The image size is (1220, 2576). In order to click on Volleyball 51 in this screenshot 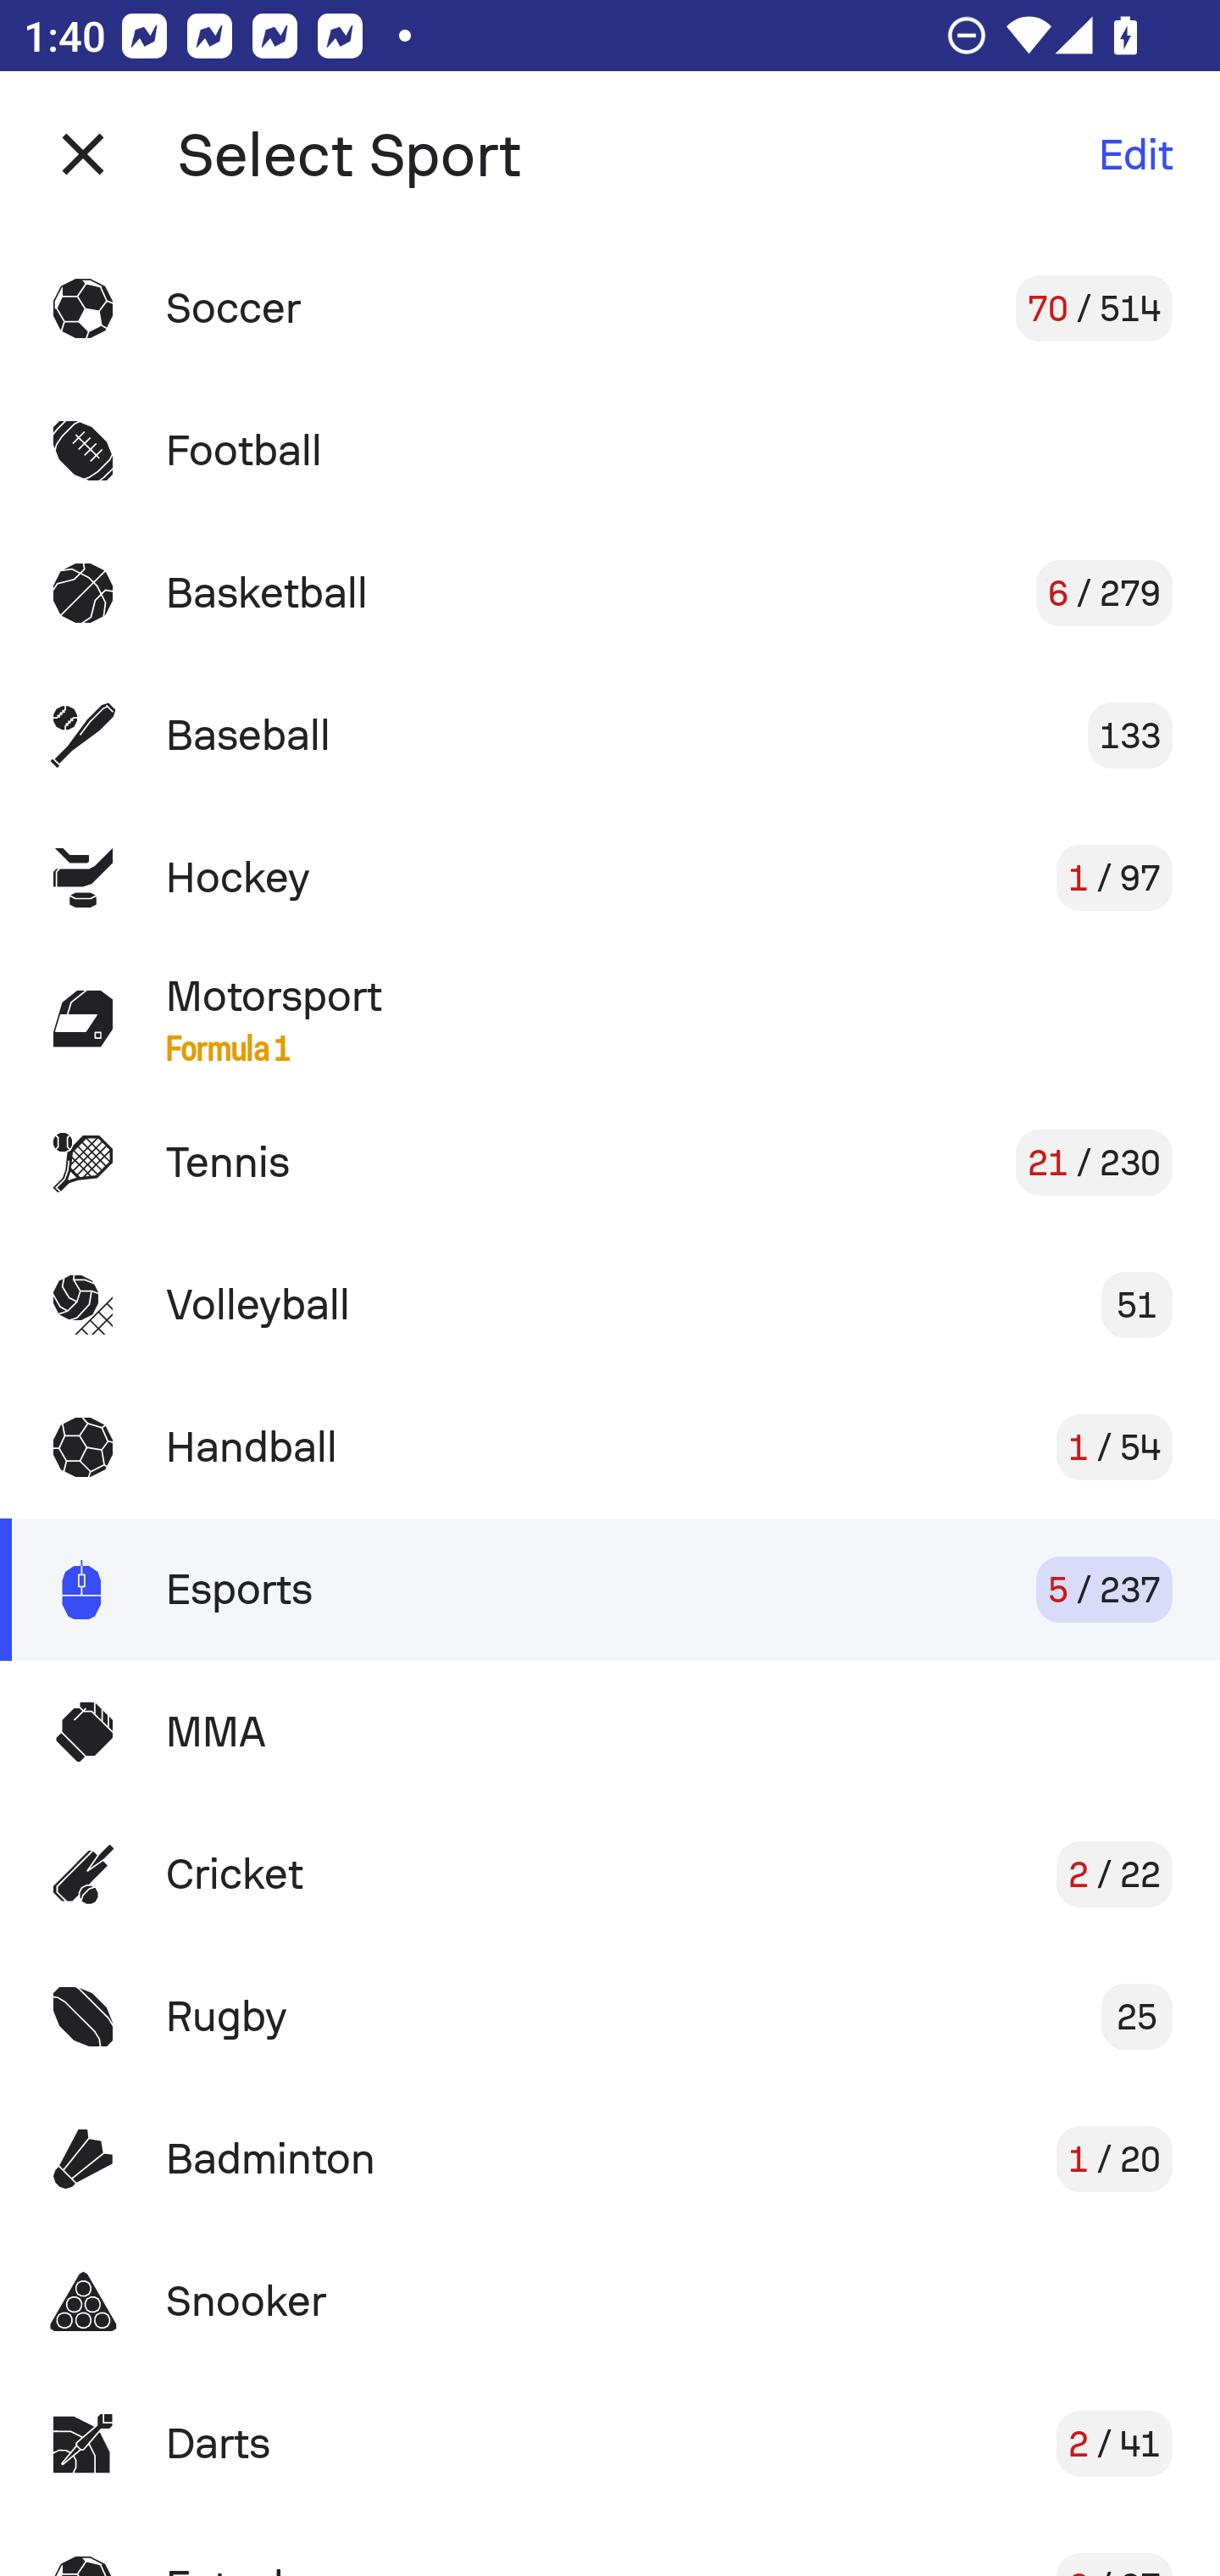, I will do `click(610, 1305)`.